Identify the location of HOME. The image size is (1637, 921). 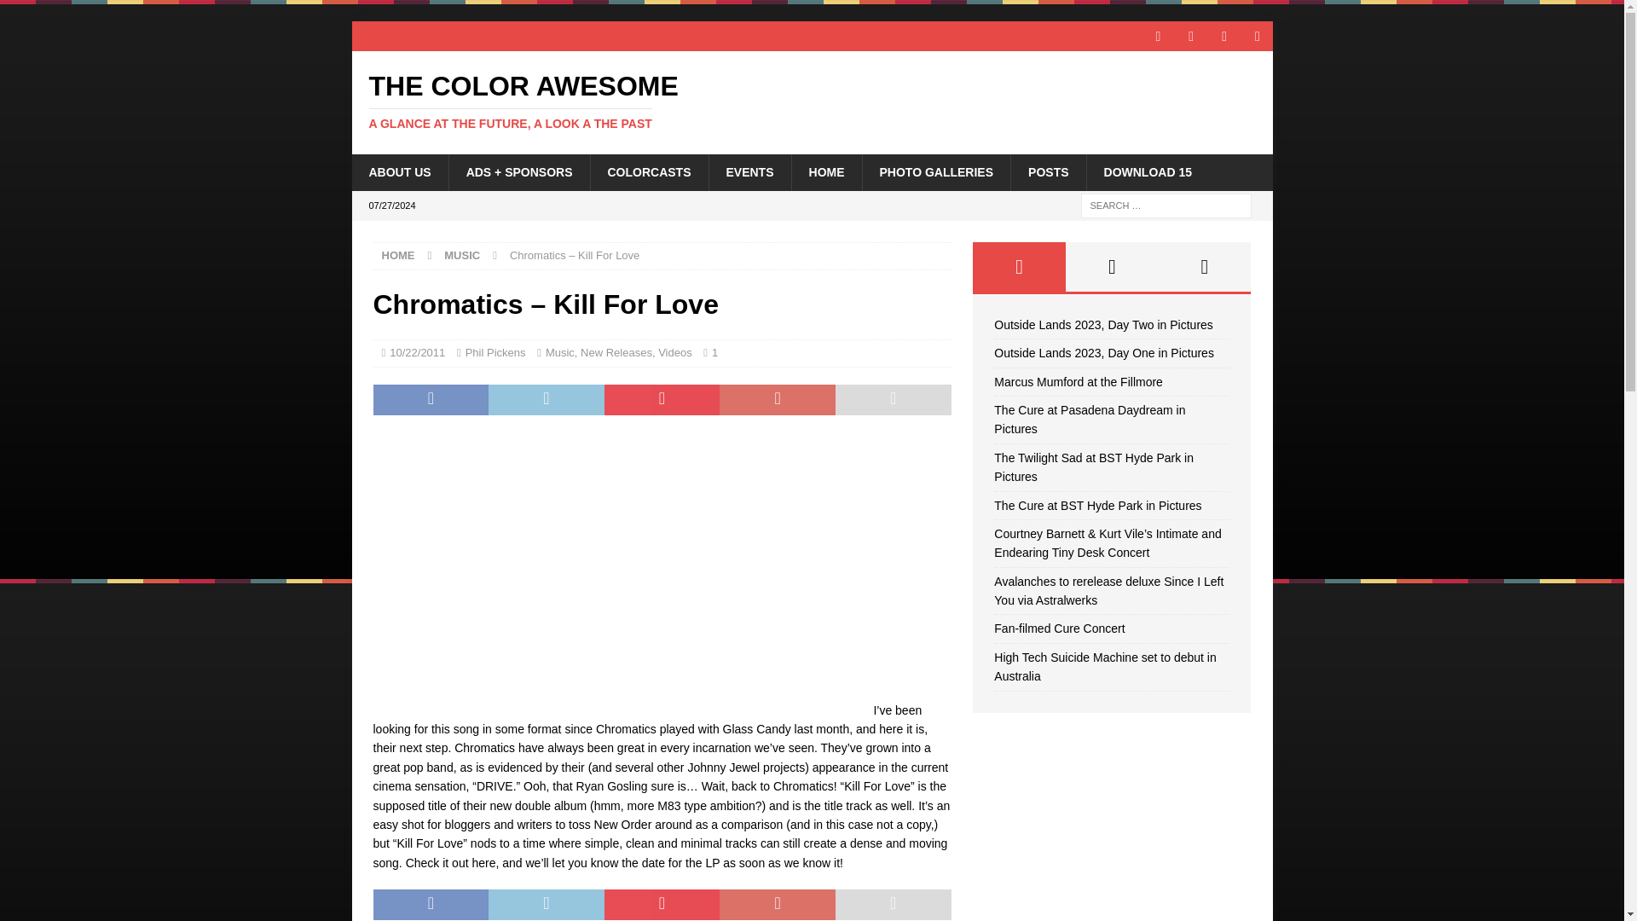
(826, 172).